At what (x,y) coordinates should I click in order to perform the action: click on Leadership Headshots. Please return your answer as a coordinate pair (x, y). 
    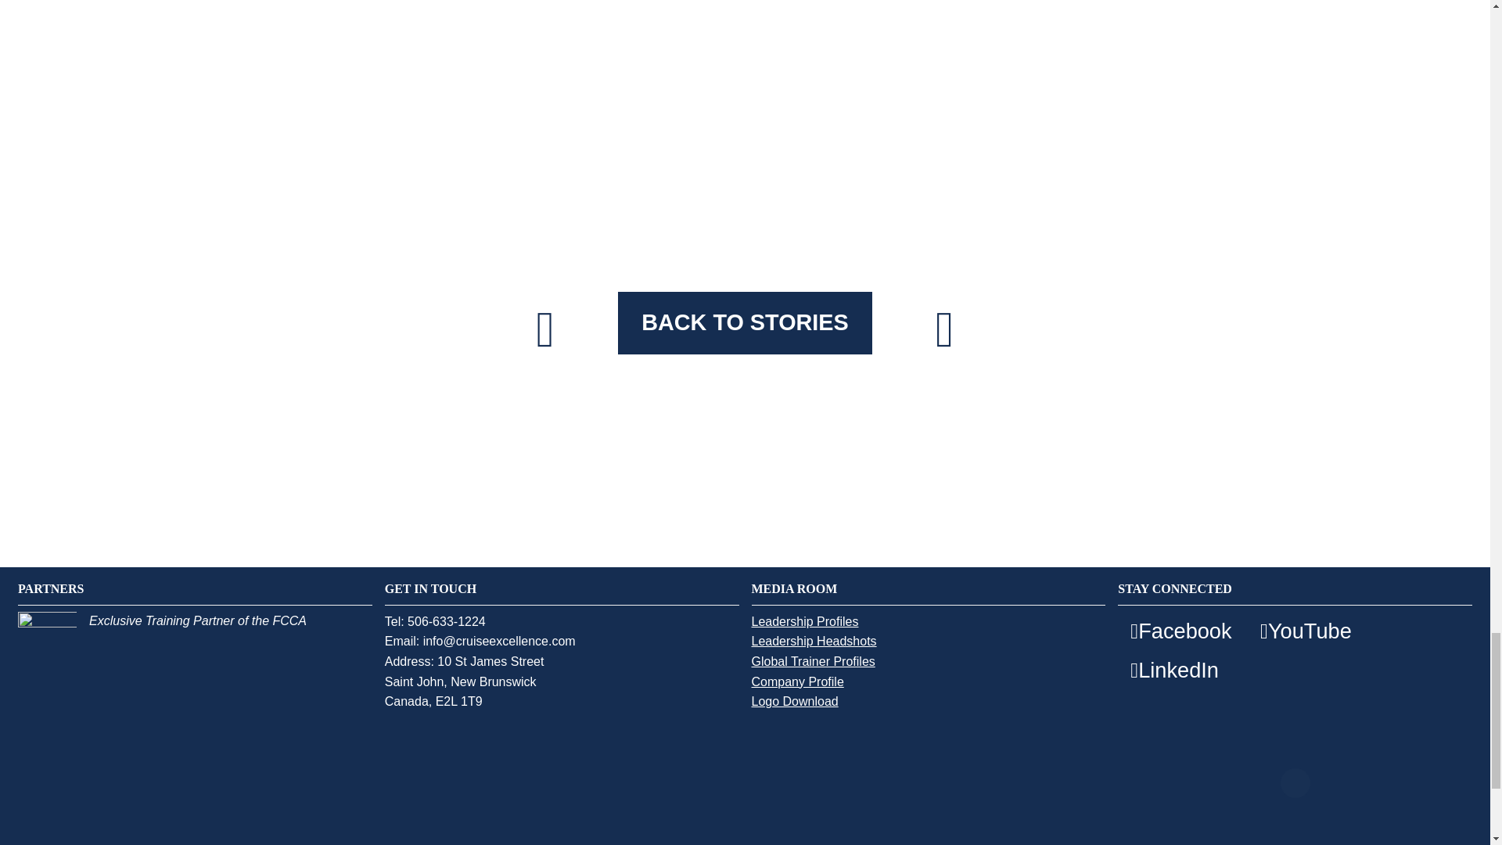
    Looking at the image, I should click on (814, 641).